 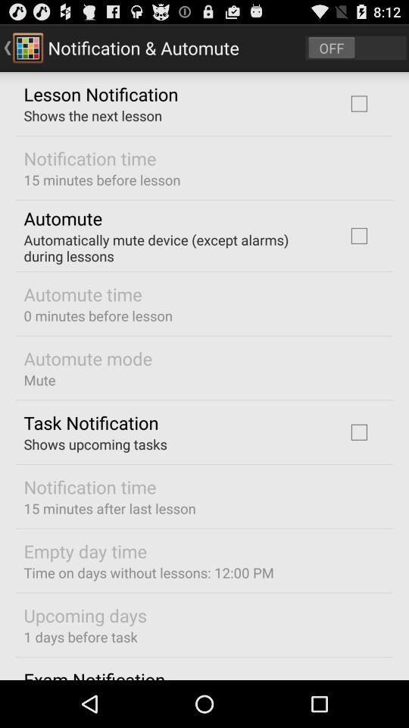 I want to click on turn off the empty day time icon, so click(x=85, y=551).